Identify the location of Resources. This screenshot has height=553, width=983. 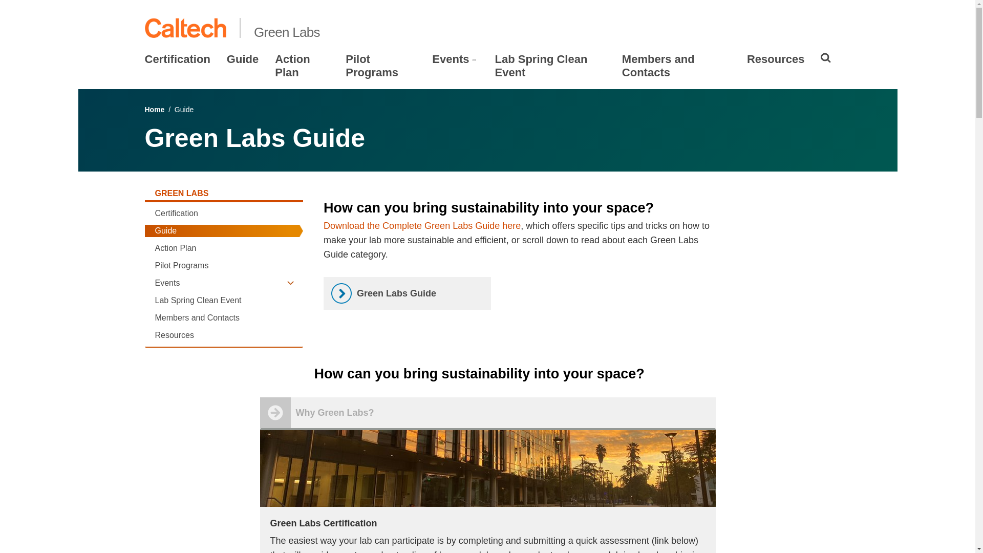
(776, 59).